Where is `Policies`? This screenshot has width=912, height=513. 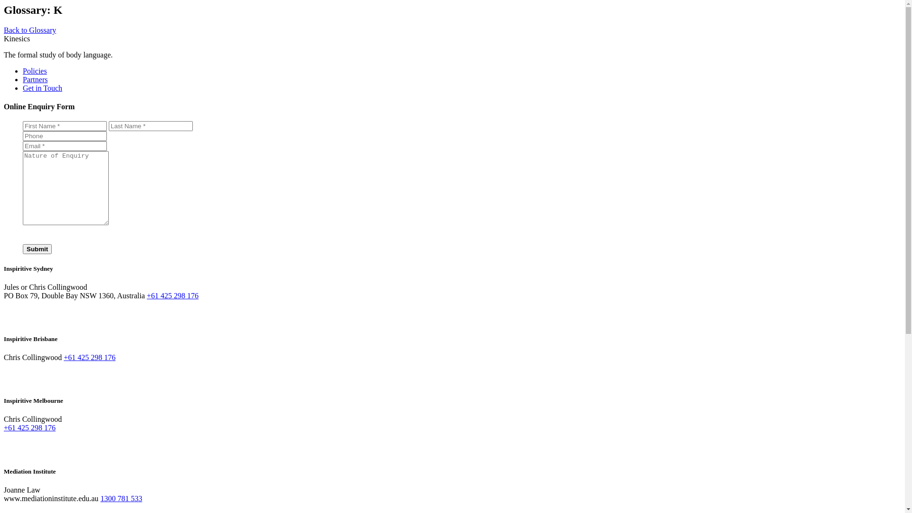
Policies is located at coordinates (35, 71).